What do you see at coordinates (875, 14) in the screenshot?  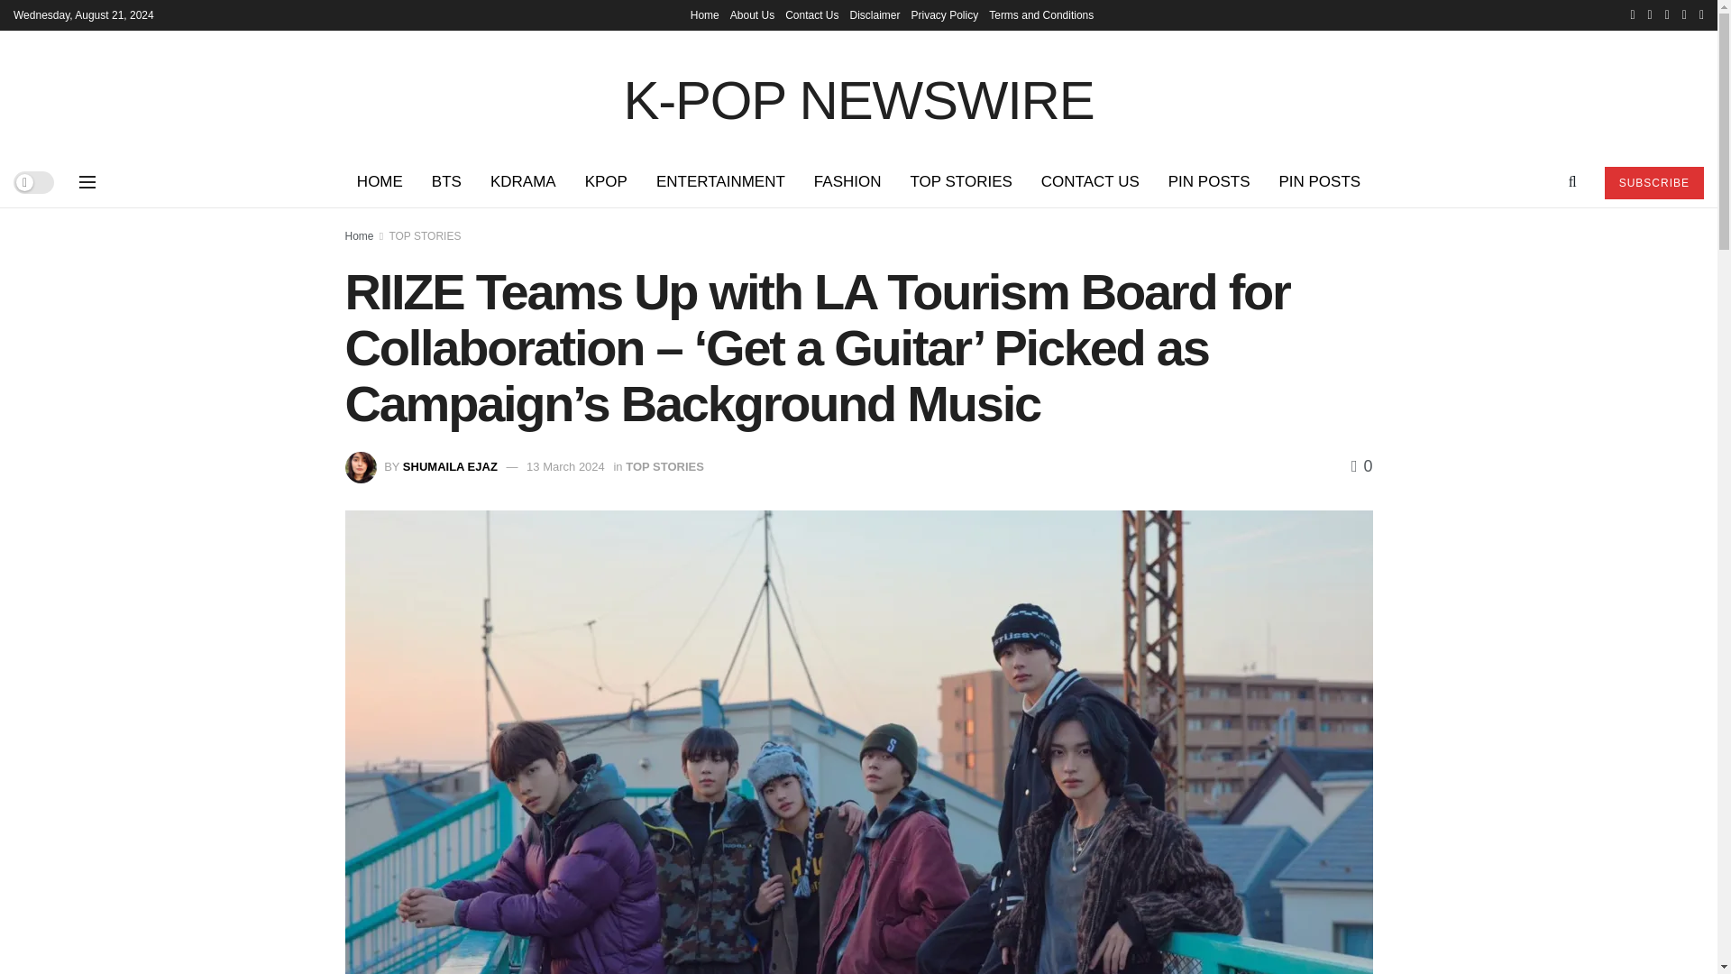 I see `Disclaimer` at bounding box center [875, 14].